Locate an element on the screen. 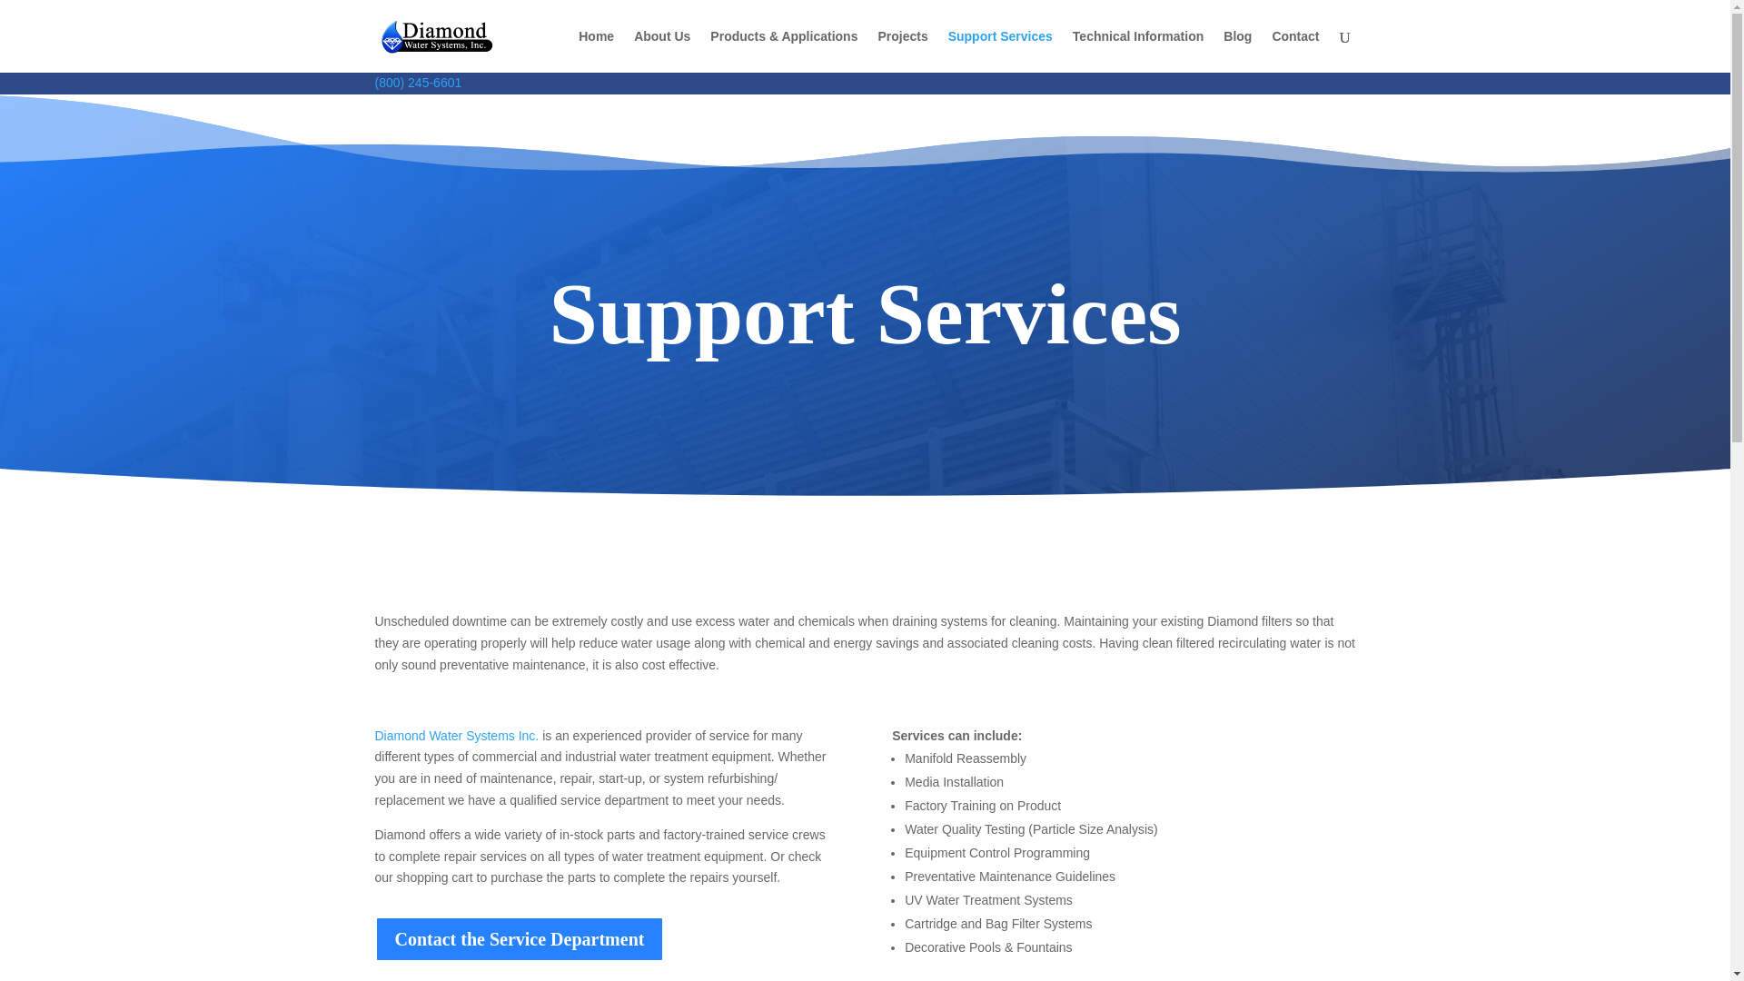  About Us is located at coordinates (662, 51).